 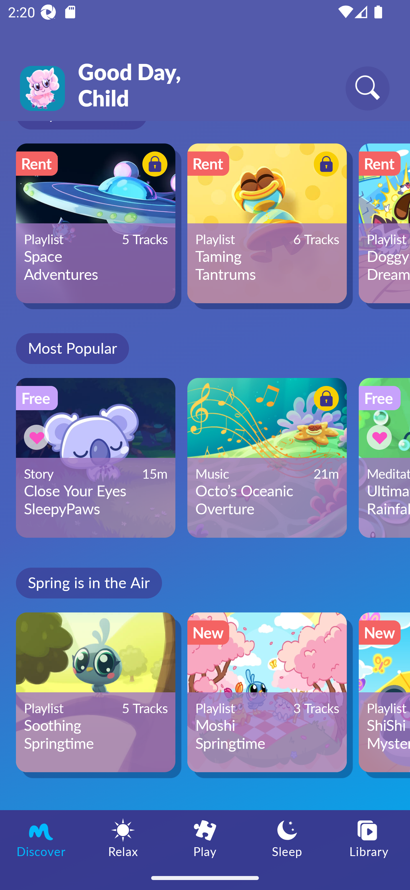 What do you see at coordinates (325, 165) in the screenshot?
I see `Button` at bounding box center [325, 165].